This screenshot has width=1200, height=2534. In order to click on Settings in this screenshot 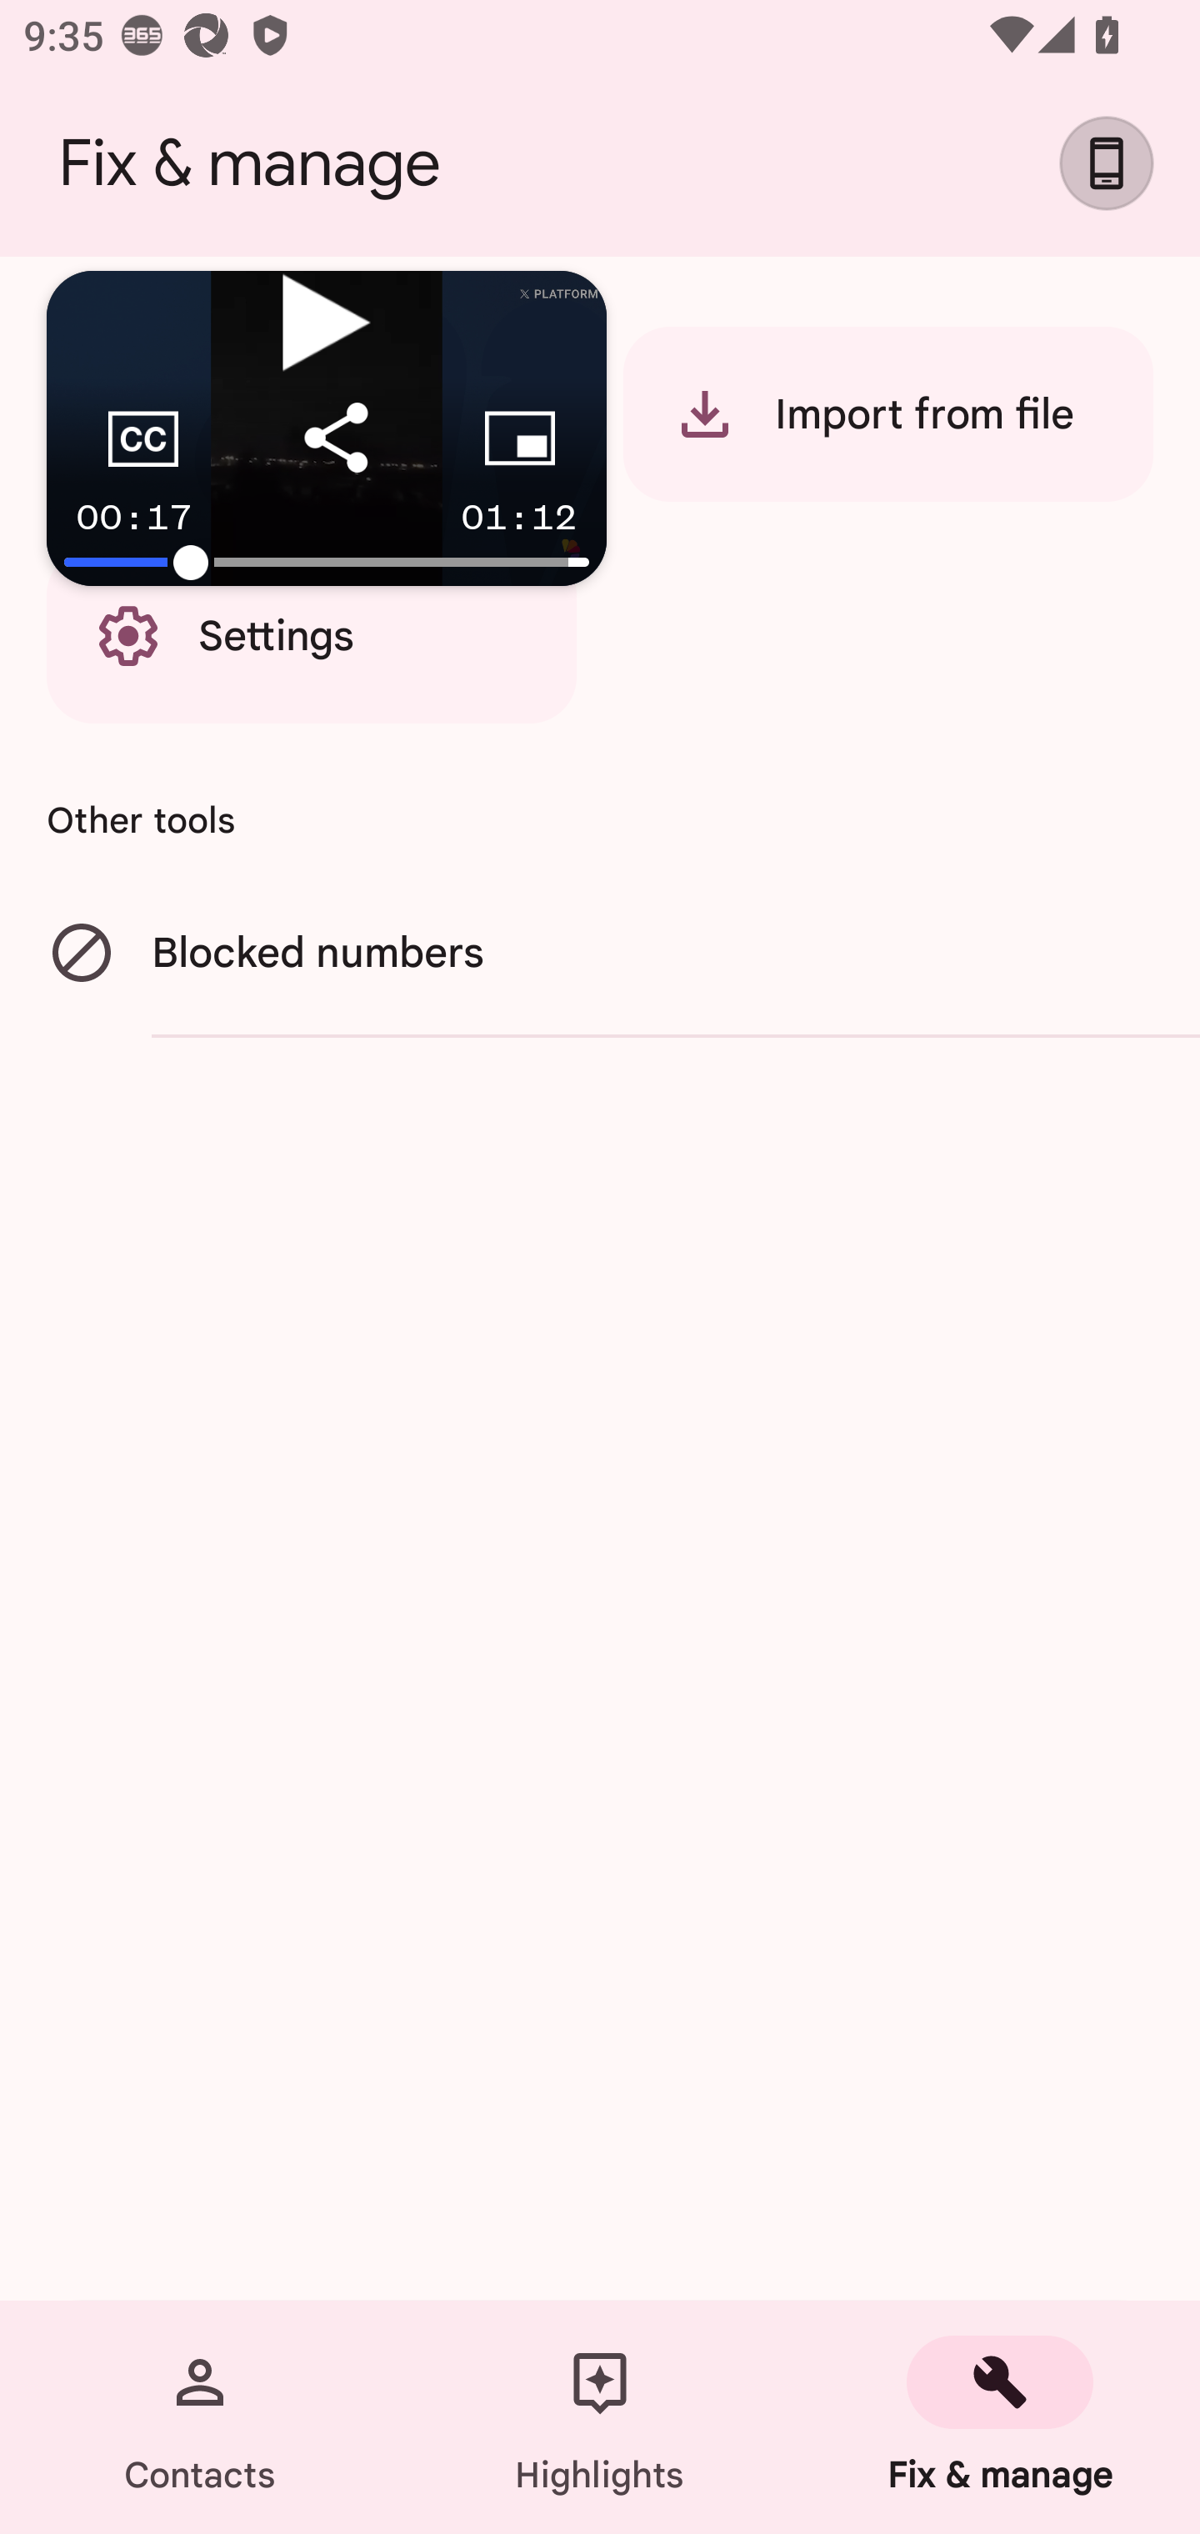, I will do `click(312, 635)`.